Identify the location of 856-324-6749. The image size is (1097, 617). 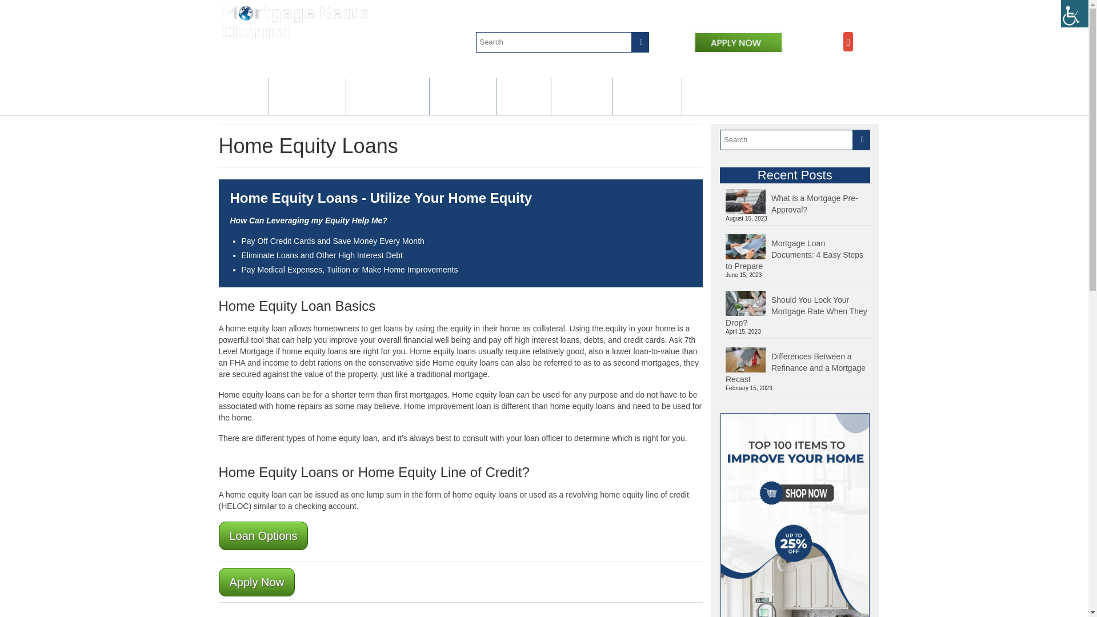
(779, 13).